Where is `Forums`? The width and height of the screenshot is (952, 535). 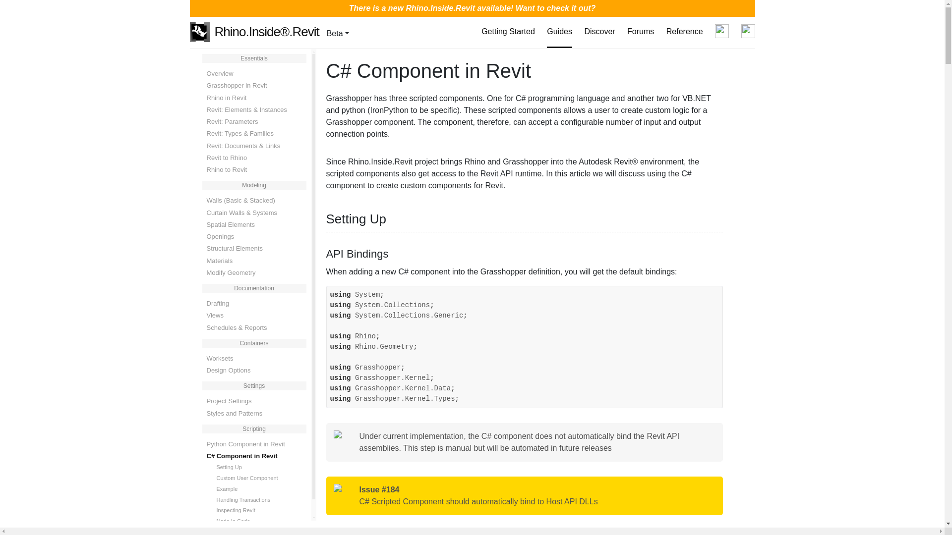
Forums is located at coordinates (641, 32).